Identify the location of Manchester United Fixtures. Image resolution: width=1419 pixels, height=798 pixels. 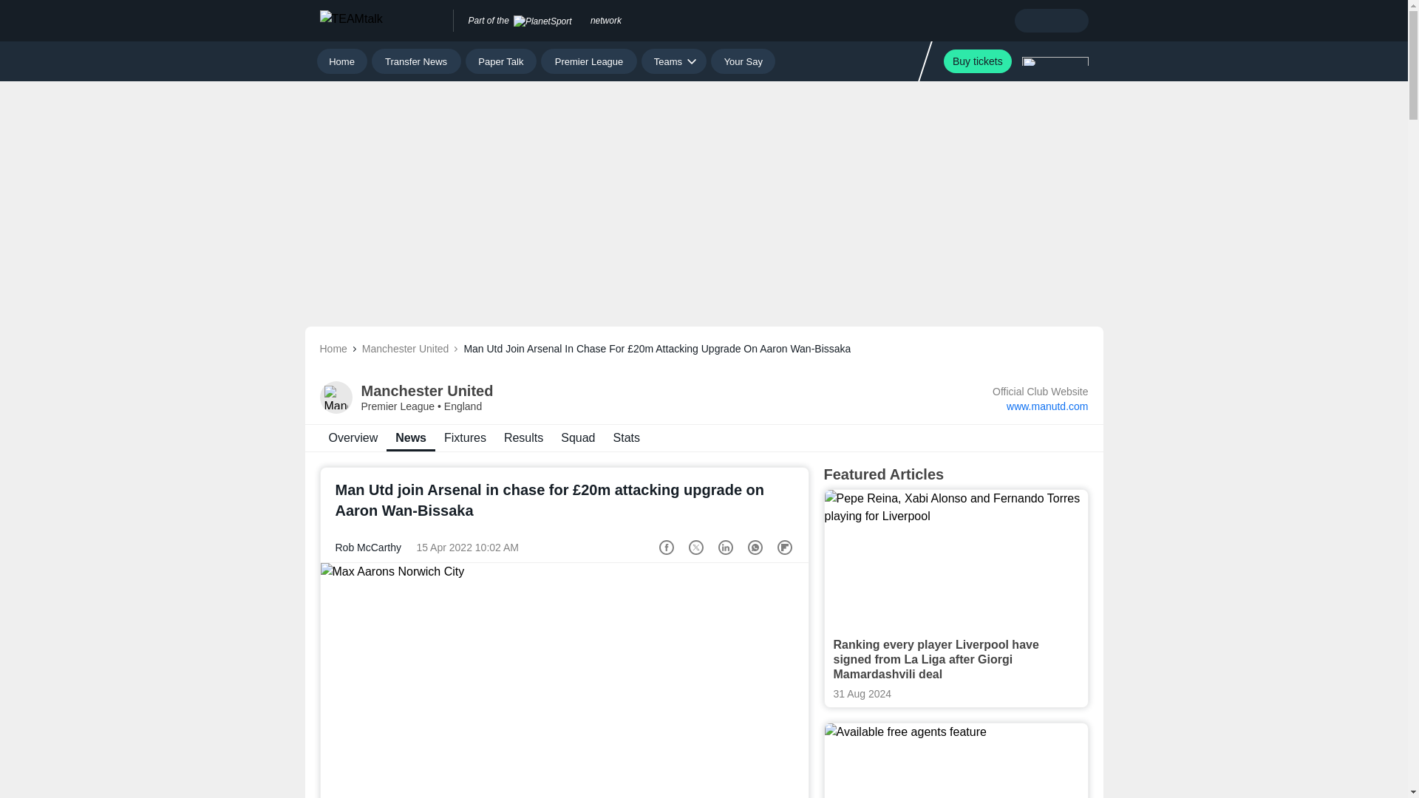
(466, 437).